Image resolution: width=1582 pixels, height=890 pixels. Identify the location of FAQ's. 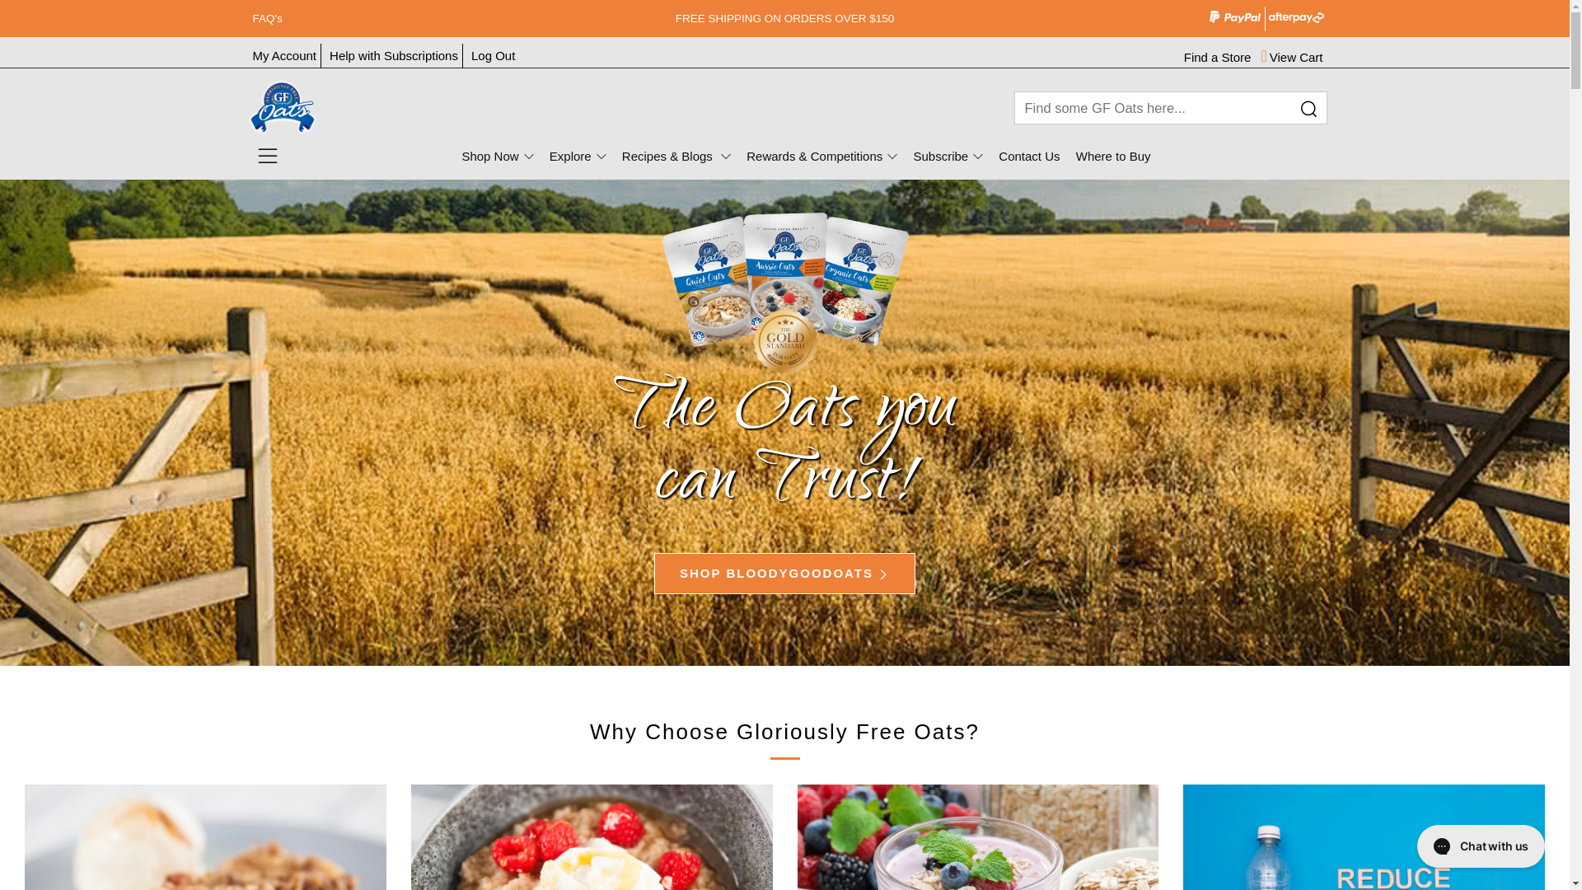
(417, 18).